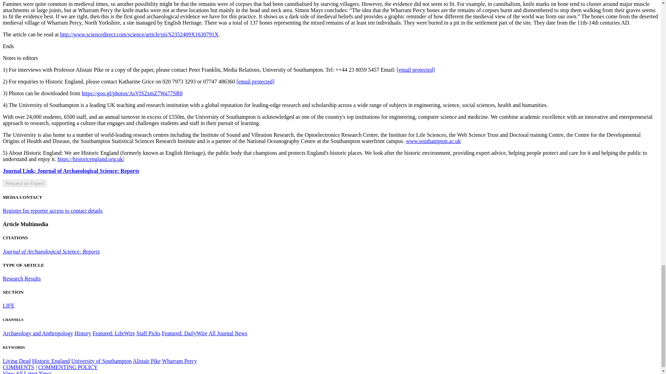 The image size is (666, 374). Describe the element at coordinates (83, 333) in the screenshot. I see `Show all articles in this channel` at that location.